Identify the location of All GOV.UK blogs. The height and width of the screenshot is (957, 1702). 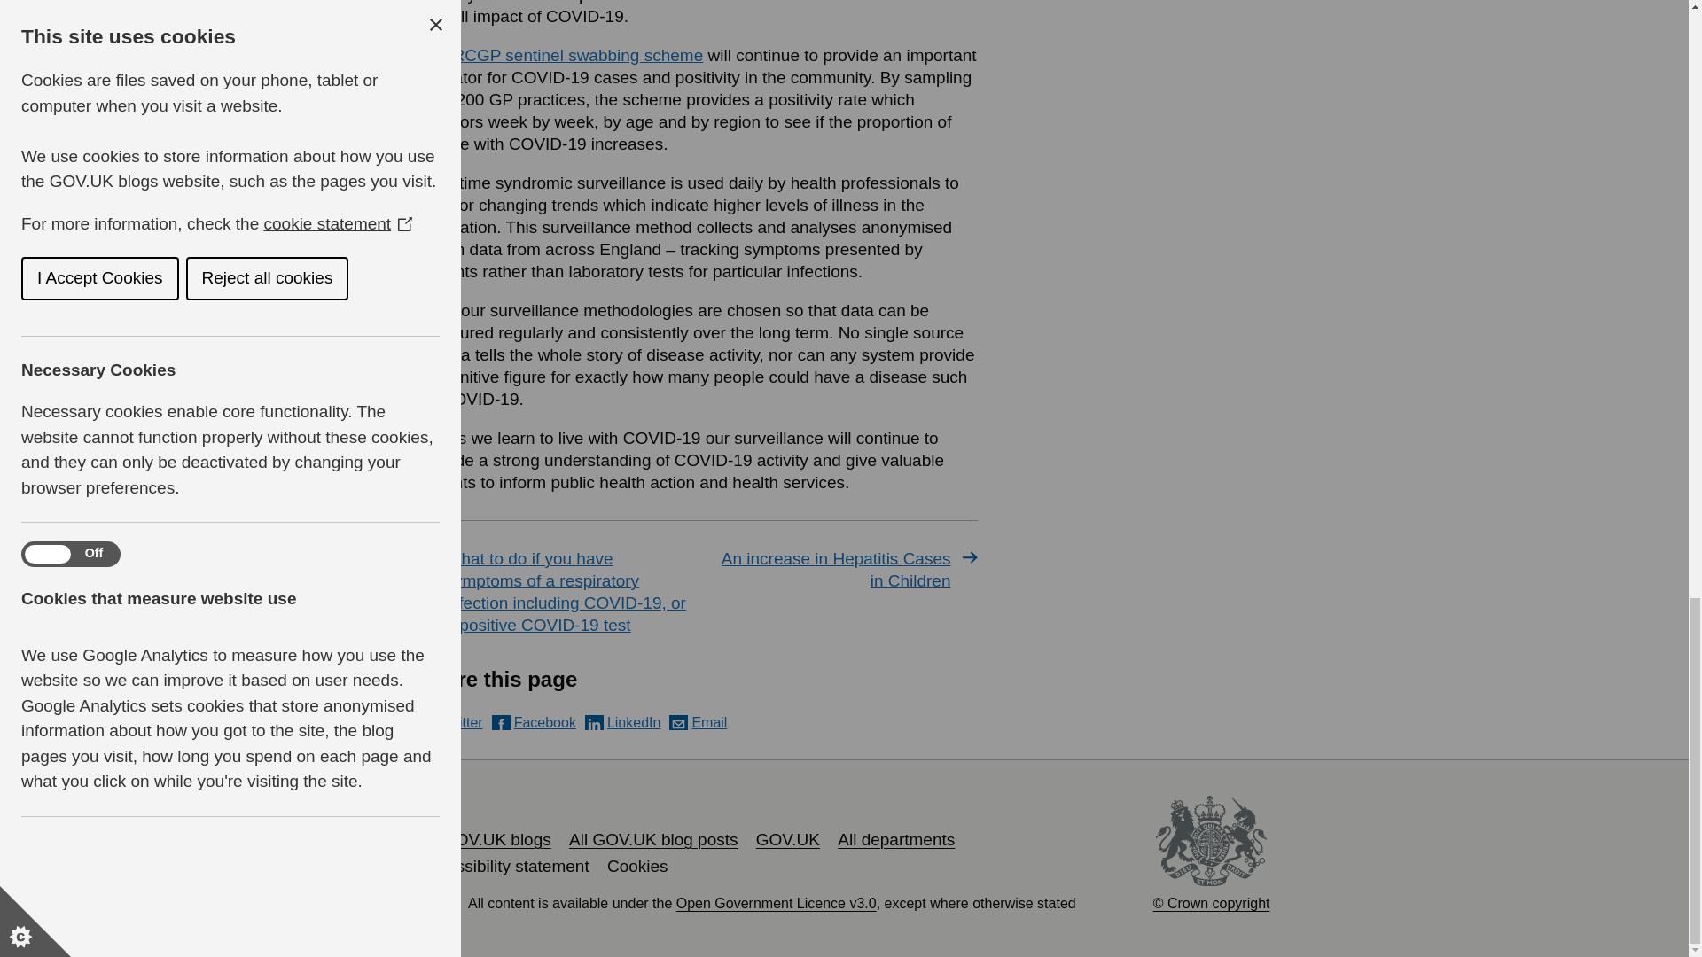
(484, 839).